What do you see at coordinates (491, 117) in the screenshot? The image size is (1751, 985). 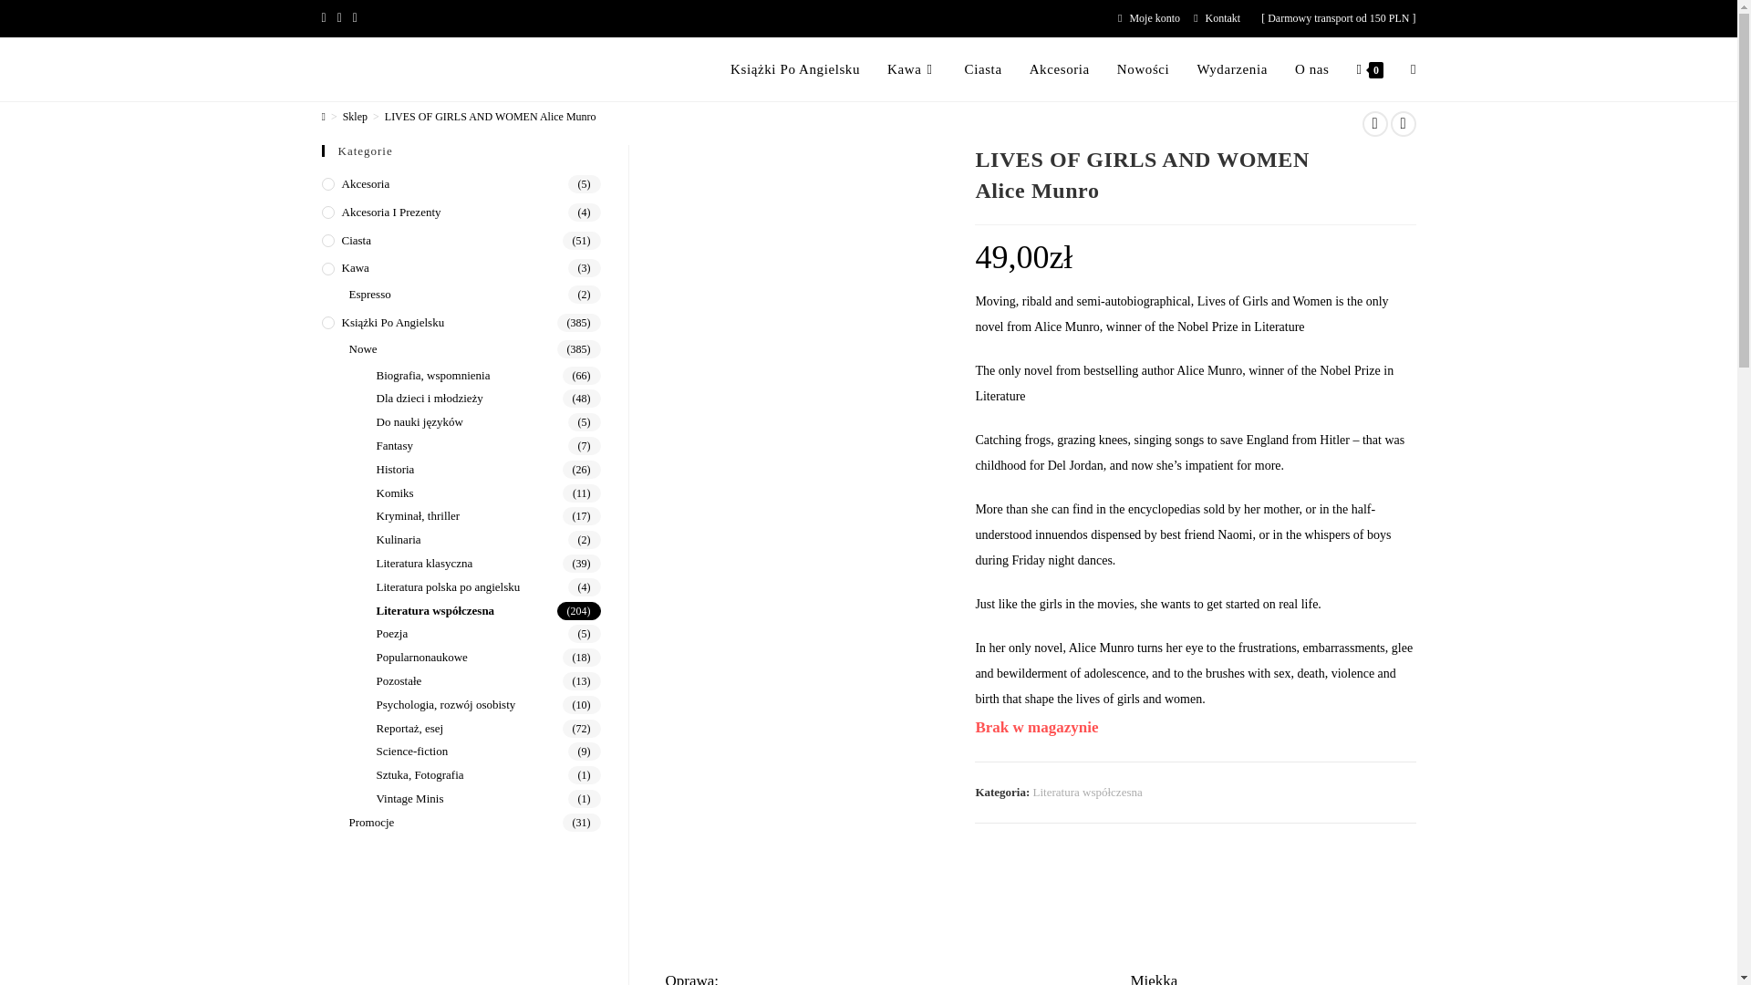 I see `LIVES OF GIRLS AND WOMEN Alice Munro` at bounding box center [491, 117].